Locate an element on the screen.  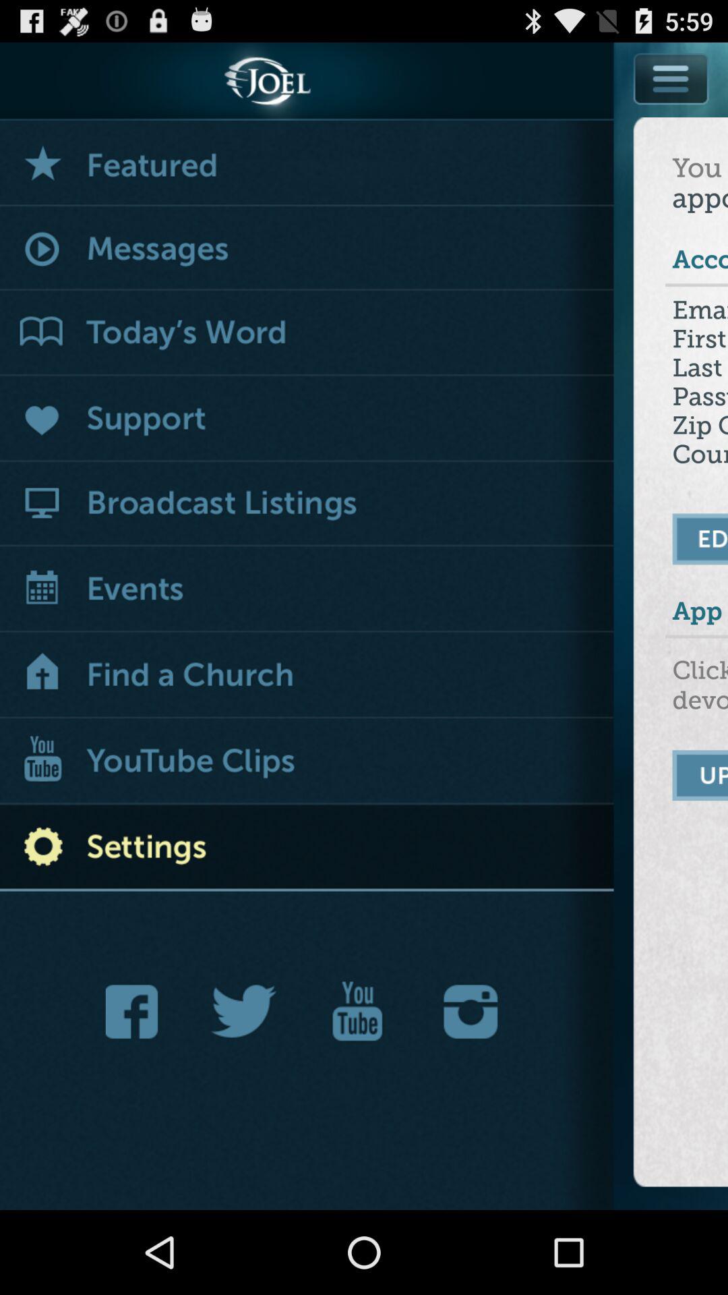
go to support is located at coordinates (307, 420).